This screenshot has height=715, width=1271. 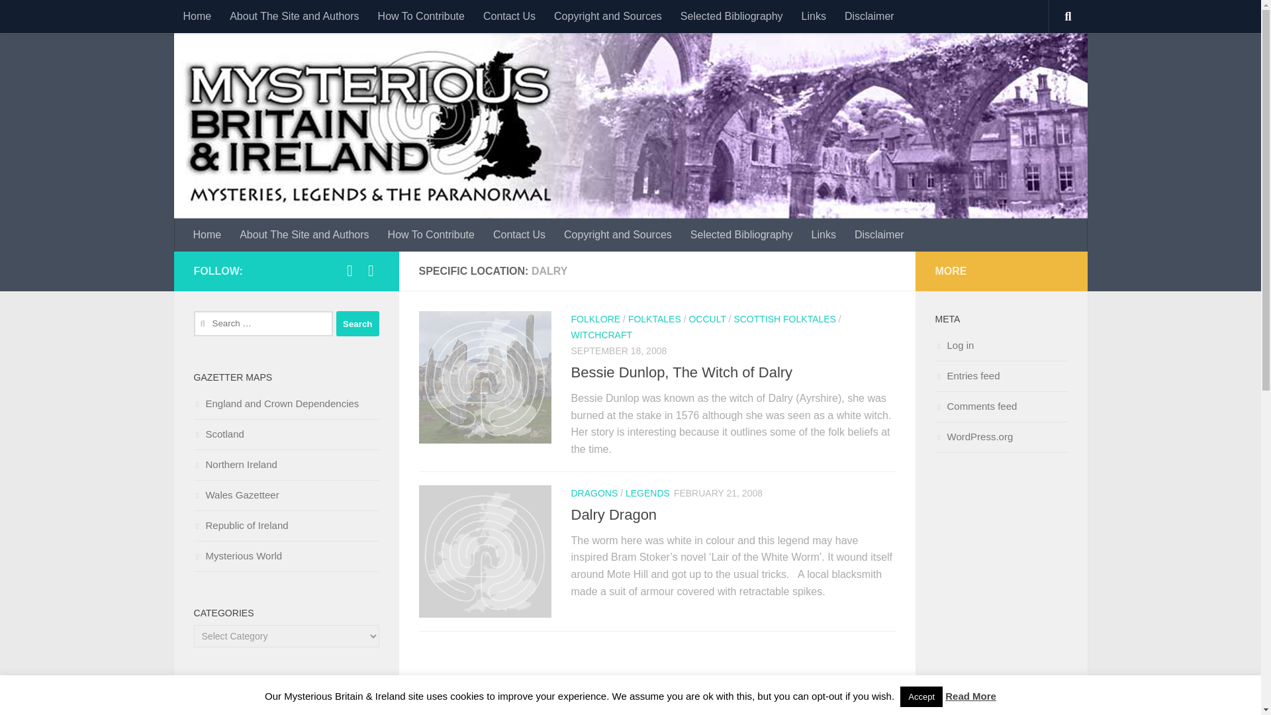 What do you see at coordinates (614, 514) in the screenshot?
I see `Permalink to Dalry Dragon` at bounding box center [614, 514].